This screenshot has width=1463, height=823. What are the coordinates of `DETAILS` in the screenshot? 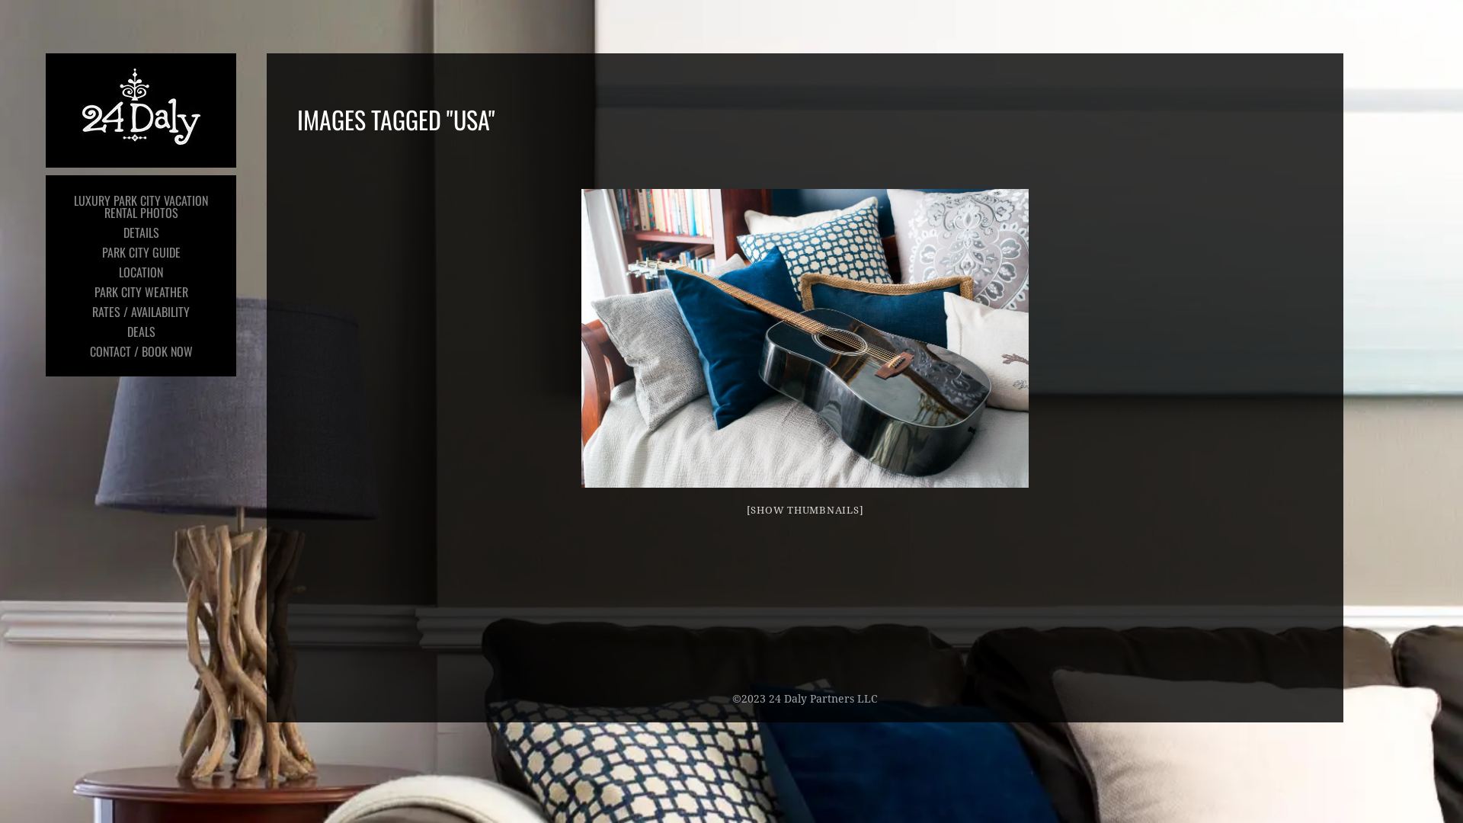 It's located at (141, 232).